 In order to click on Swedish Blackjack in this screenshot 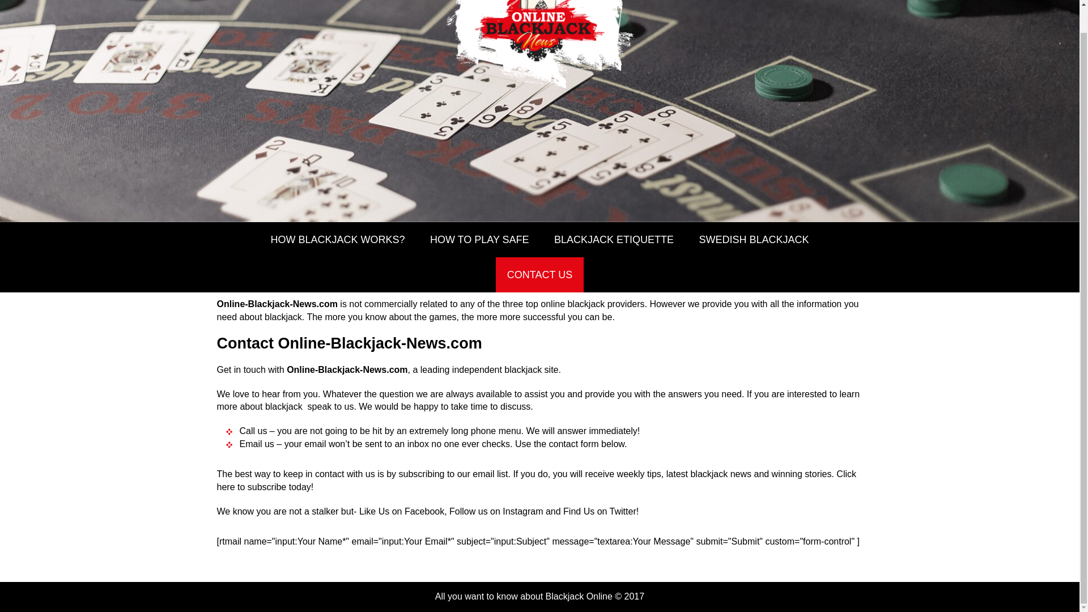, I will do `click(754, 239)`.